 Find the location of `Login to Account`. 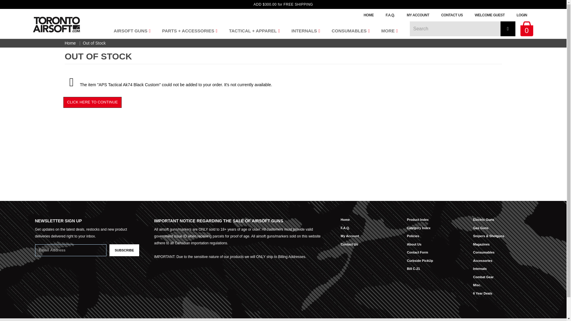

Login to Account is located at coordinates (522, 15).